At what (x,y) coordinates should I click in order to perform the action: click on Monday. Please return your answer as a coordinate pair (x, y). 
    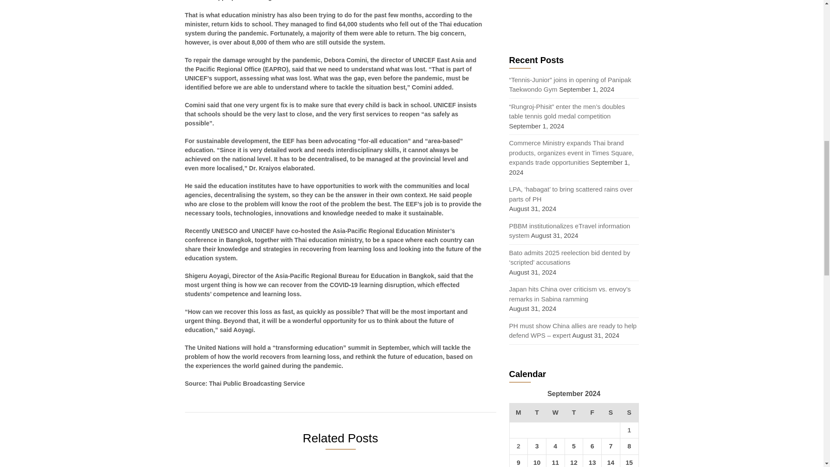
    Looking at the image, I should click on (519, 413).